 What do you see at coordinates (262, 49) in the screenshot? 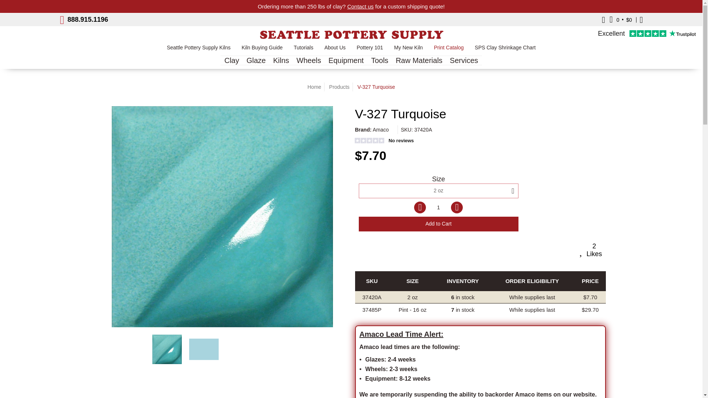
I see `Kiln Buying Guide` at bounding box center [262, 49].